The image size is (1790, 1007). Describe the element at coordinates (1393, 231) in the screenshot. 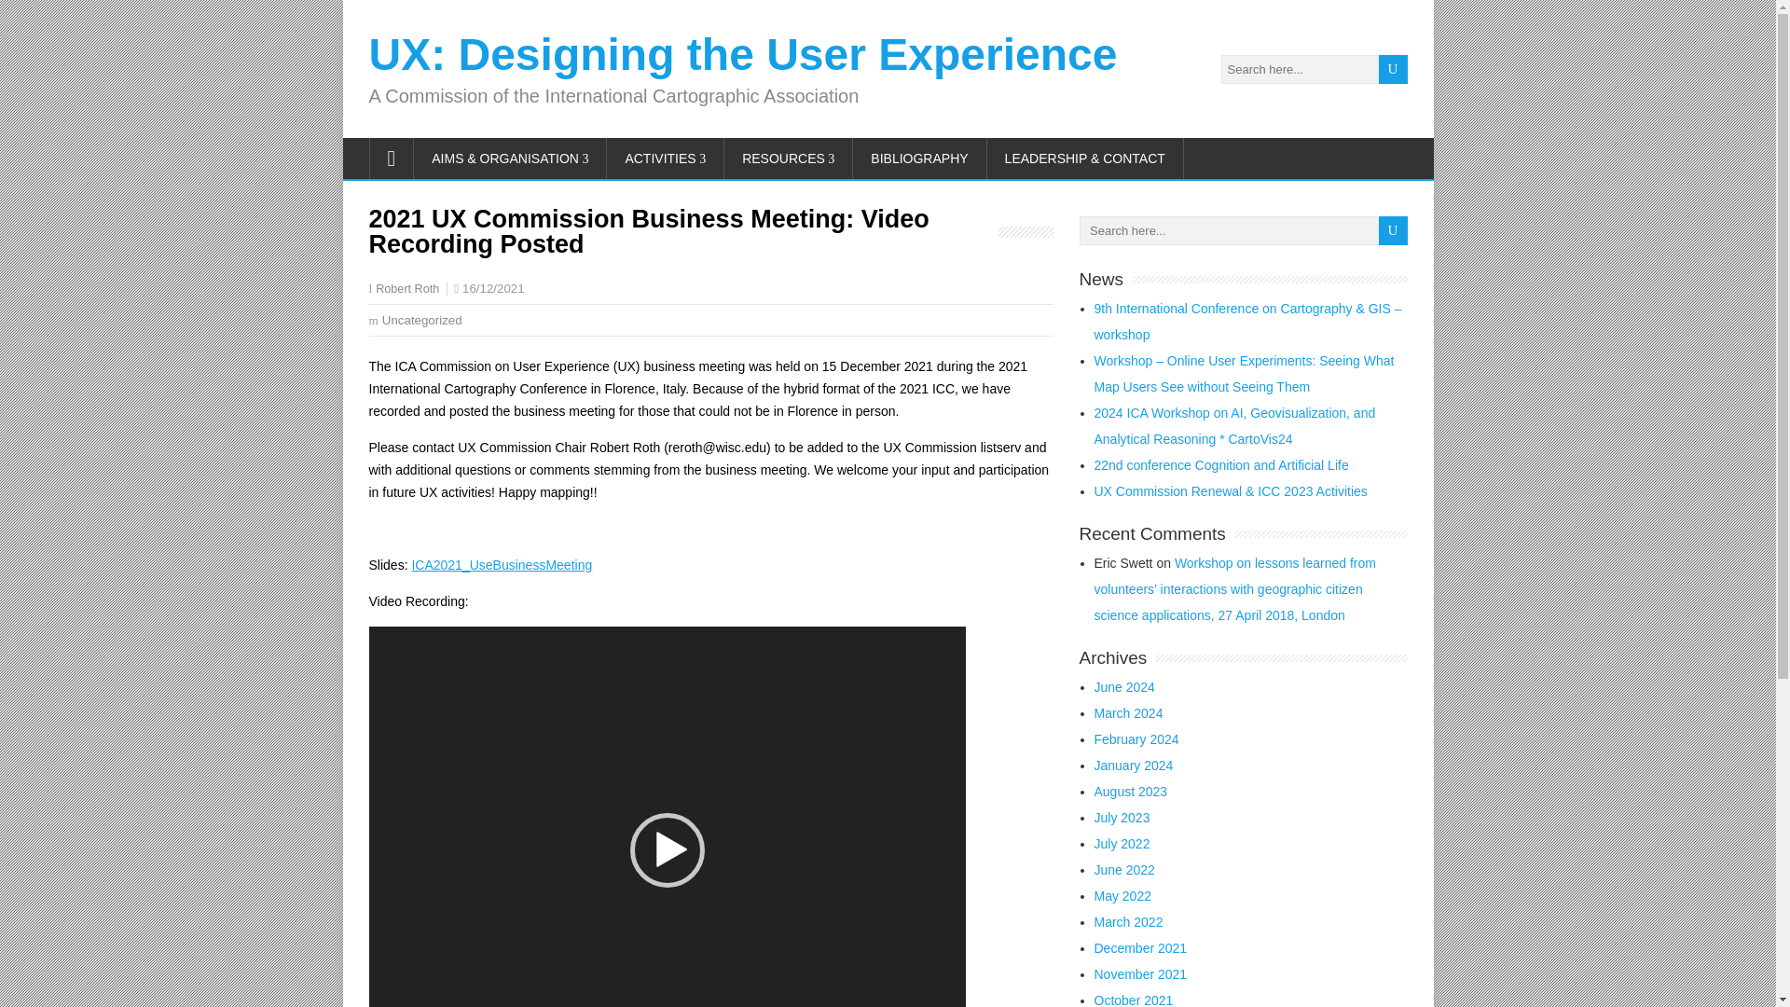

I see `U` at that location.